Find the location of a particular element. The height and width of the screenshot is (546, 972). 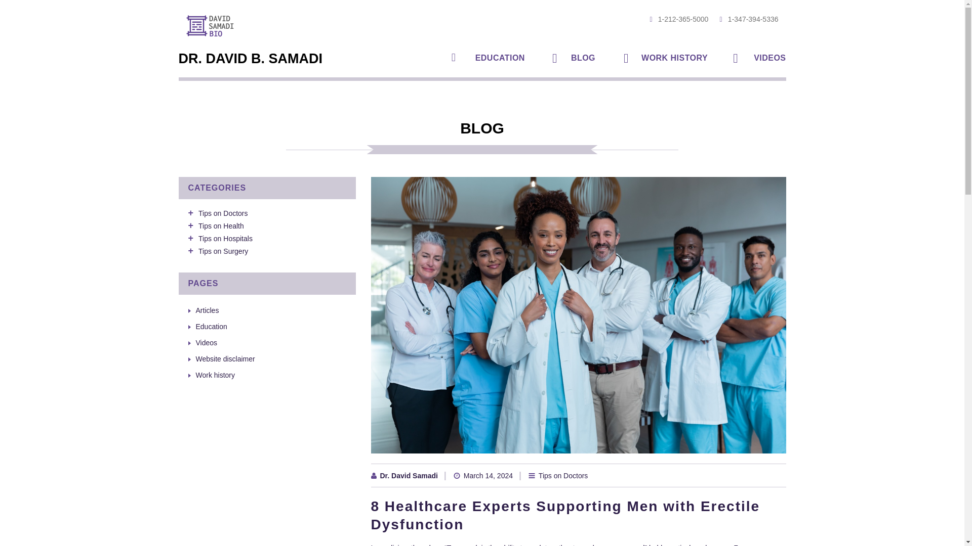

Tips on Hospitals is located at coordinates (225, 239).